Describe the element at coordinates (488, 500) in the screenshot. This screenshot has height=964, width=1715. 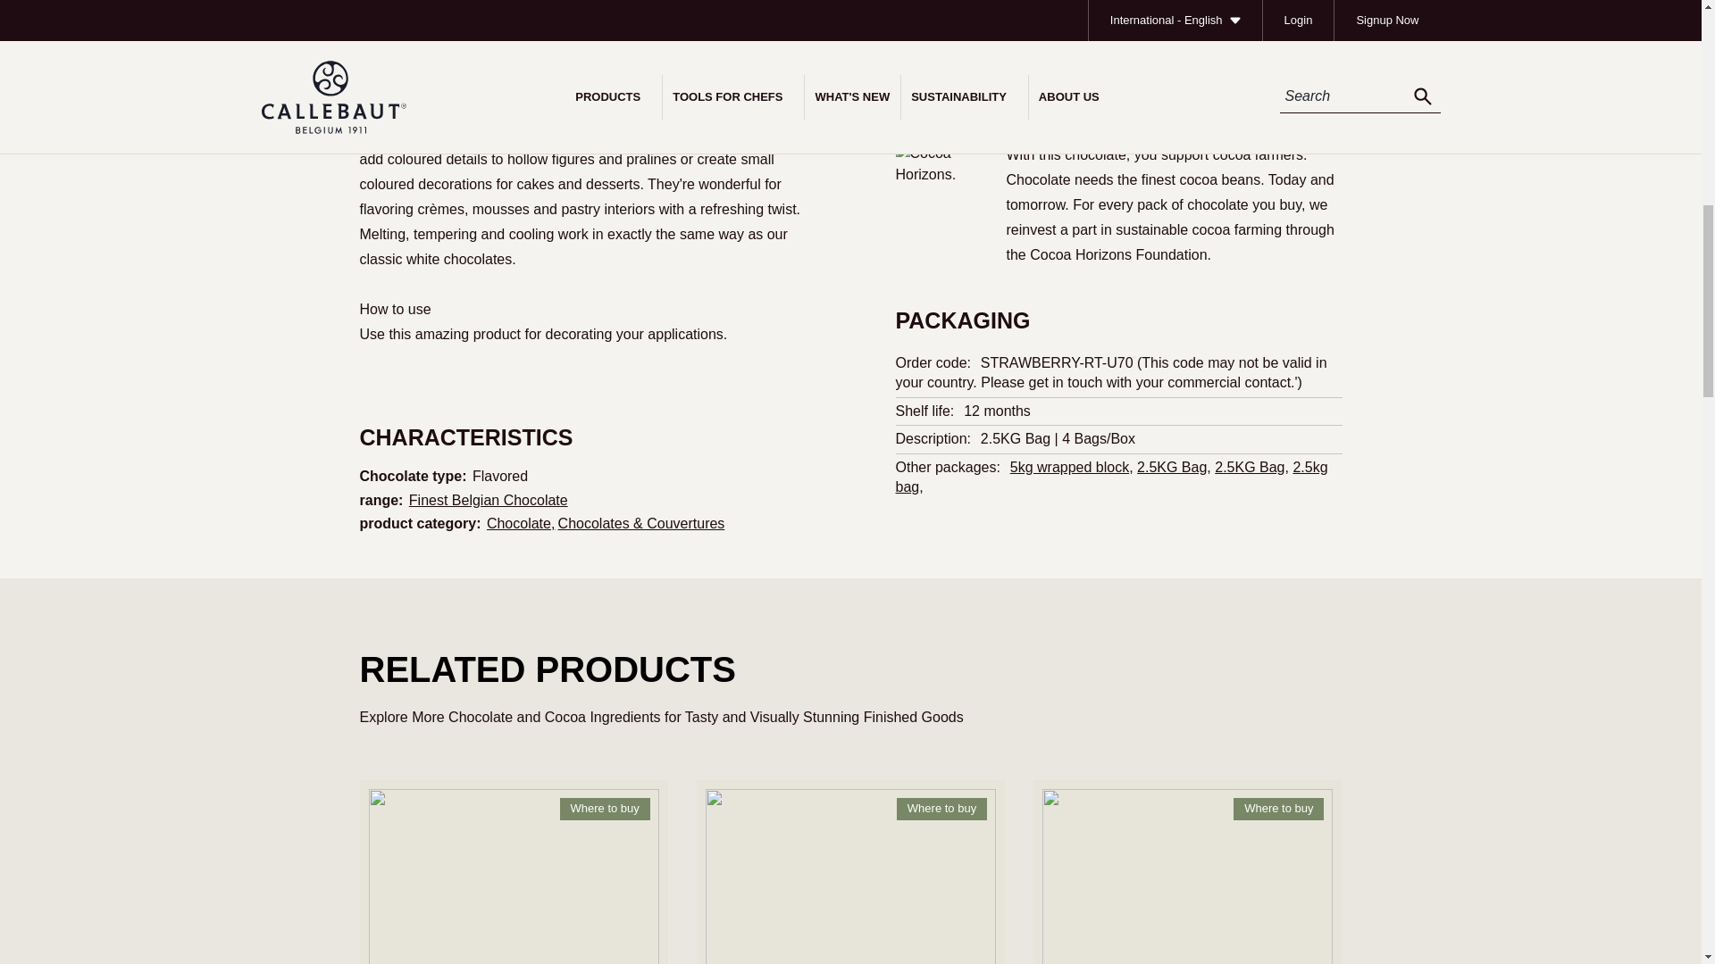
I see `Finest Belgian Chocolate` at that location.